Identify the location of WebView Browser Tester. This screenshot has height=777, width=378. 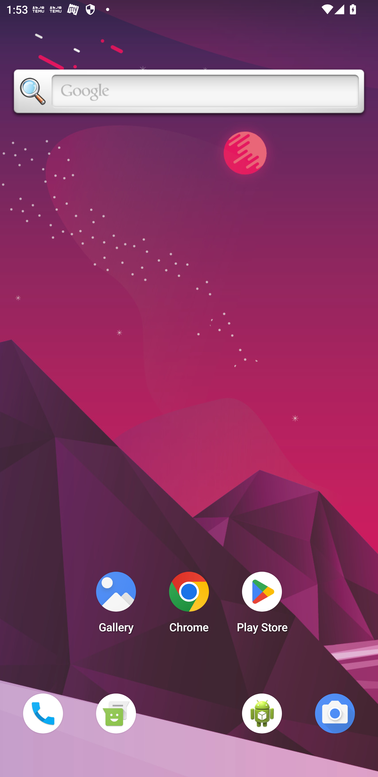
(262, 713).